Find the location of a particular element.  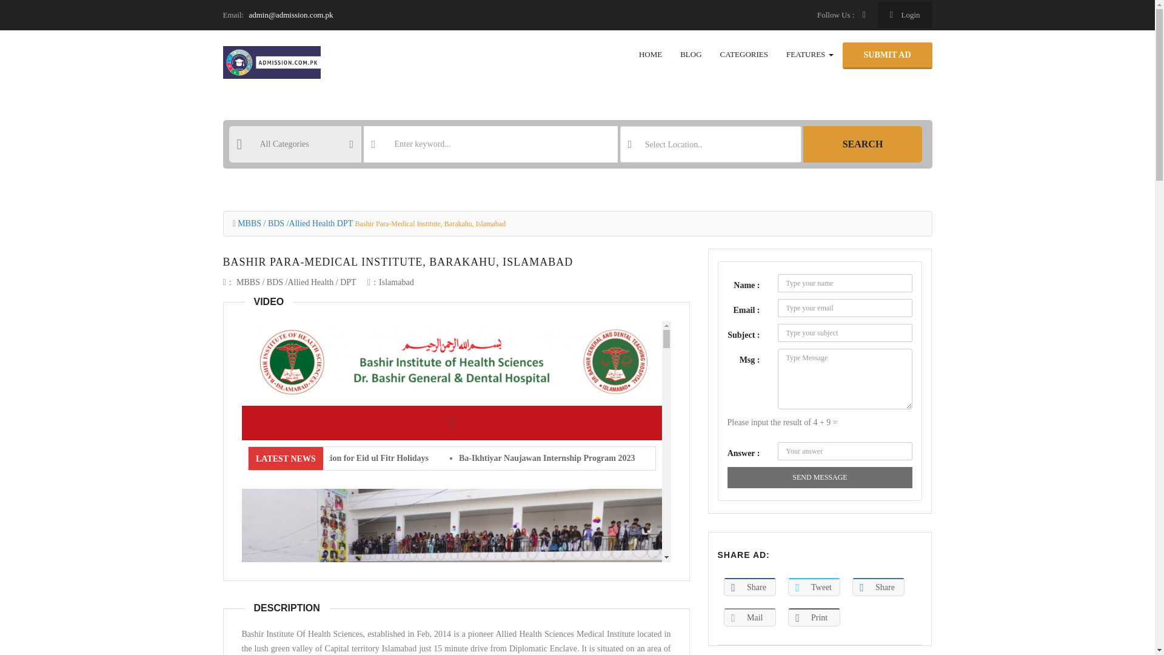

DPT is located at coordinates (344, 223).